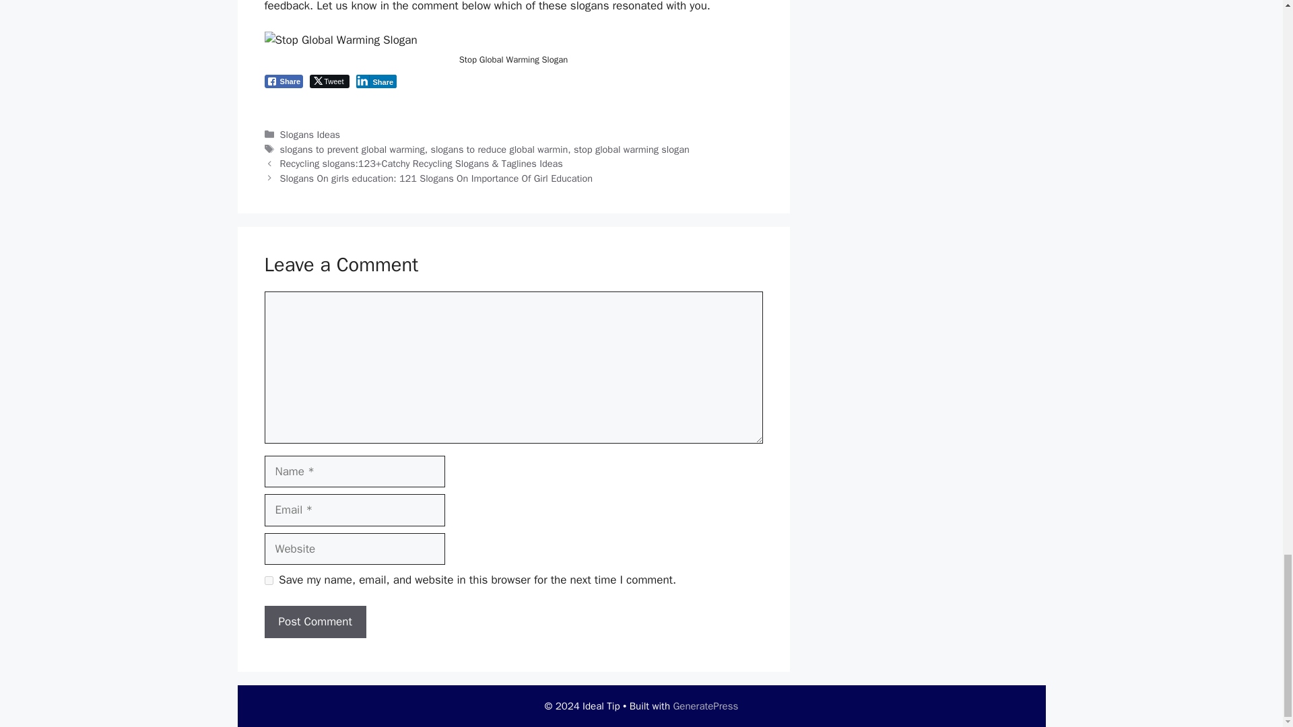  What do you see at coordinates (314, 622) in the screenshot?
I see `Post Comment` at bounding box center [314, 622].